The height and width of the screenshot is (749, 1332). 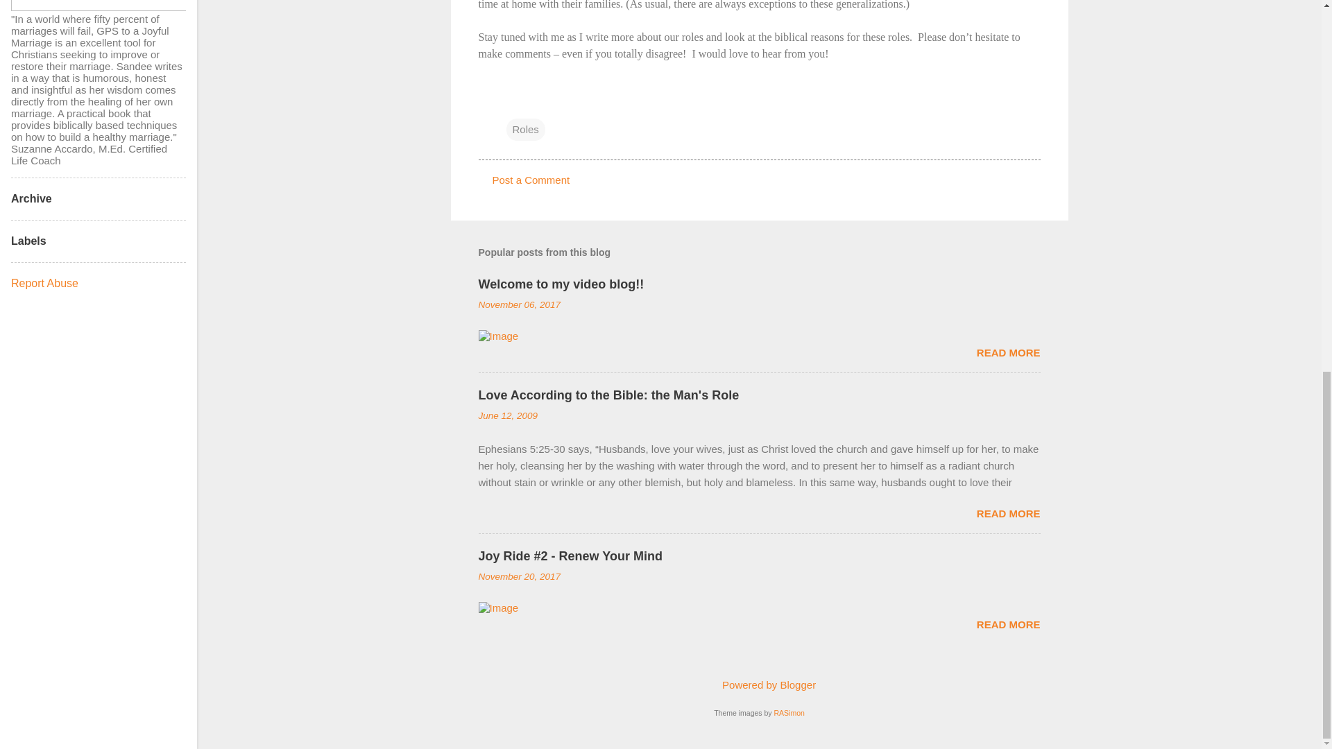 I want to click on permanent link, so click(x=519, y=305).